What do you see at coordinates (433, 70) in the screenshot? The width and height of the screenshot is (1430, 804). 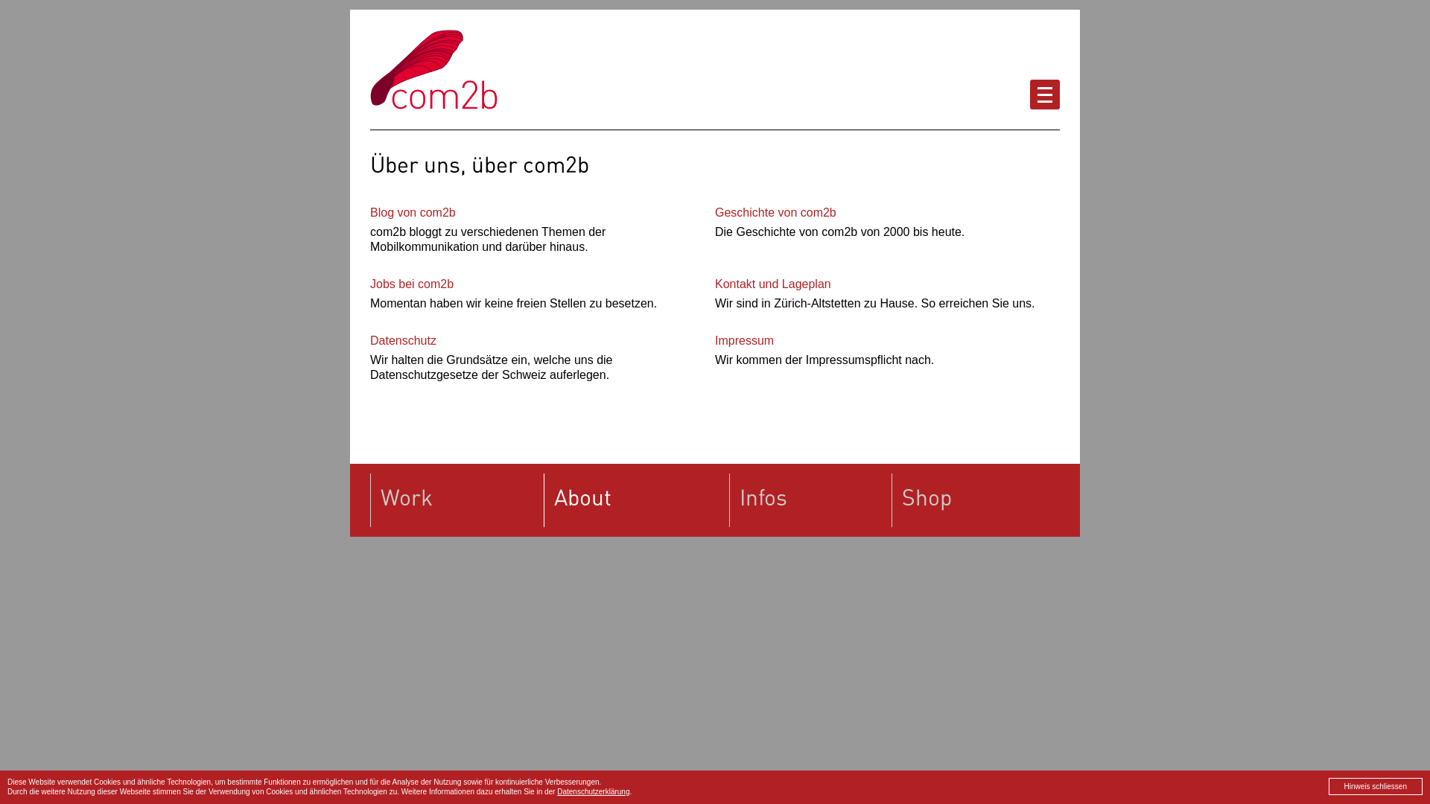 I see `com2b.ch GmbH` at bounding box center [433, 70].